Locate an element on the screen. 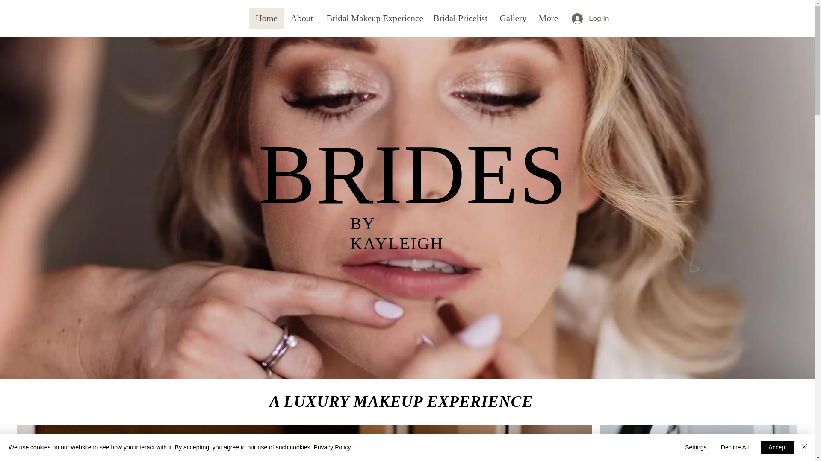 The width and height of the screenshot is (821, 461). Decline All is located at coordinates (735, 447).